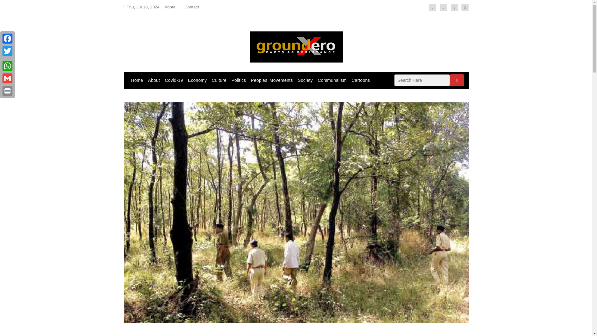 The width and height of the screenshot is (597, 336). I want to click on Economy, so click(197, 80).